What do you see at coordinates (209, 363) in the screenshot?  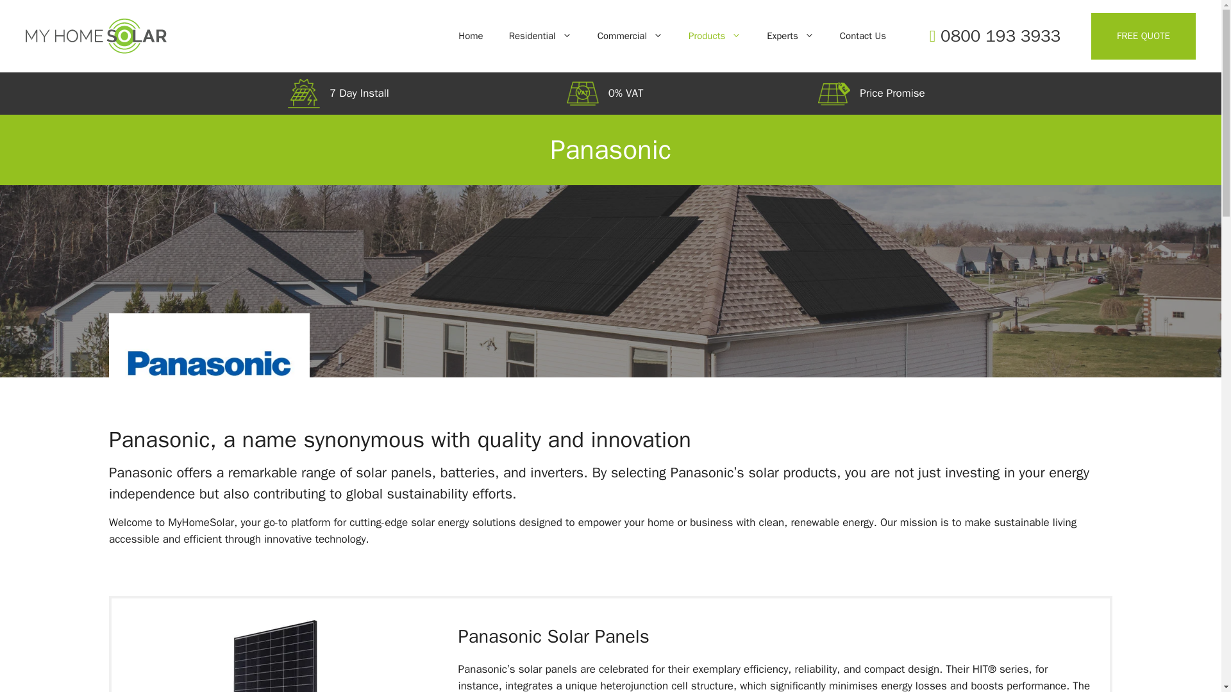 I see `panasonic-logo-4x2` at bounding box center [209, 363].